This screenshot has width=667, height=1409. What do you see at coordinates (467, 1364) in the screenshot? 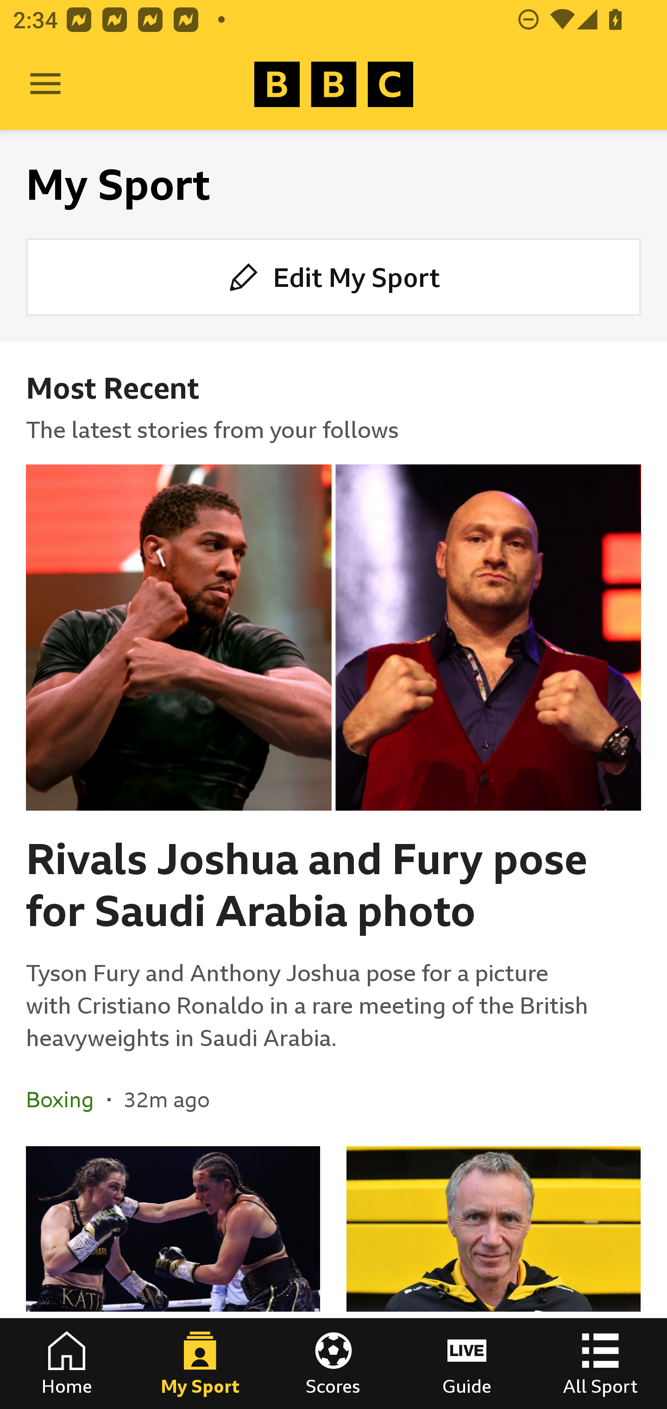
I see `Guide` at bounding box center [467, 1364].